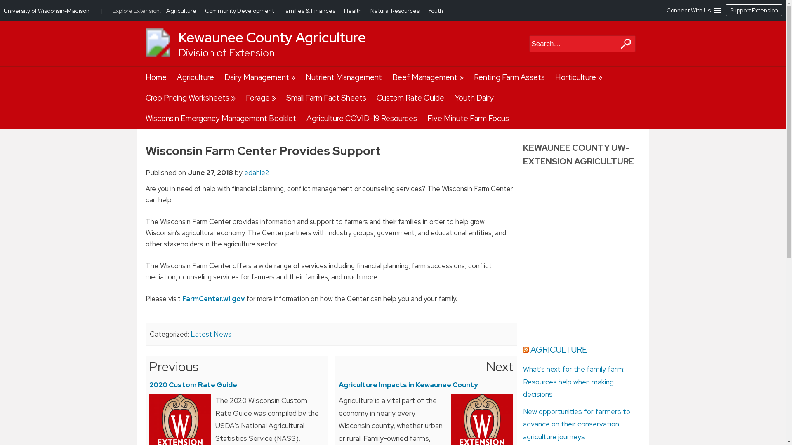  What do you see at coordinates (226, 53) in the screenshot?
I see `Division of Extension` at bounding box center [226, 53].